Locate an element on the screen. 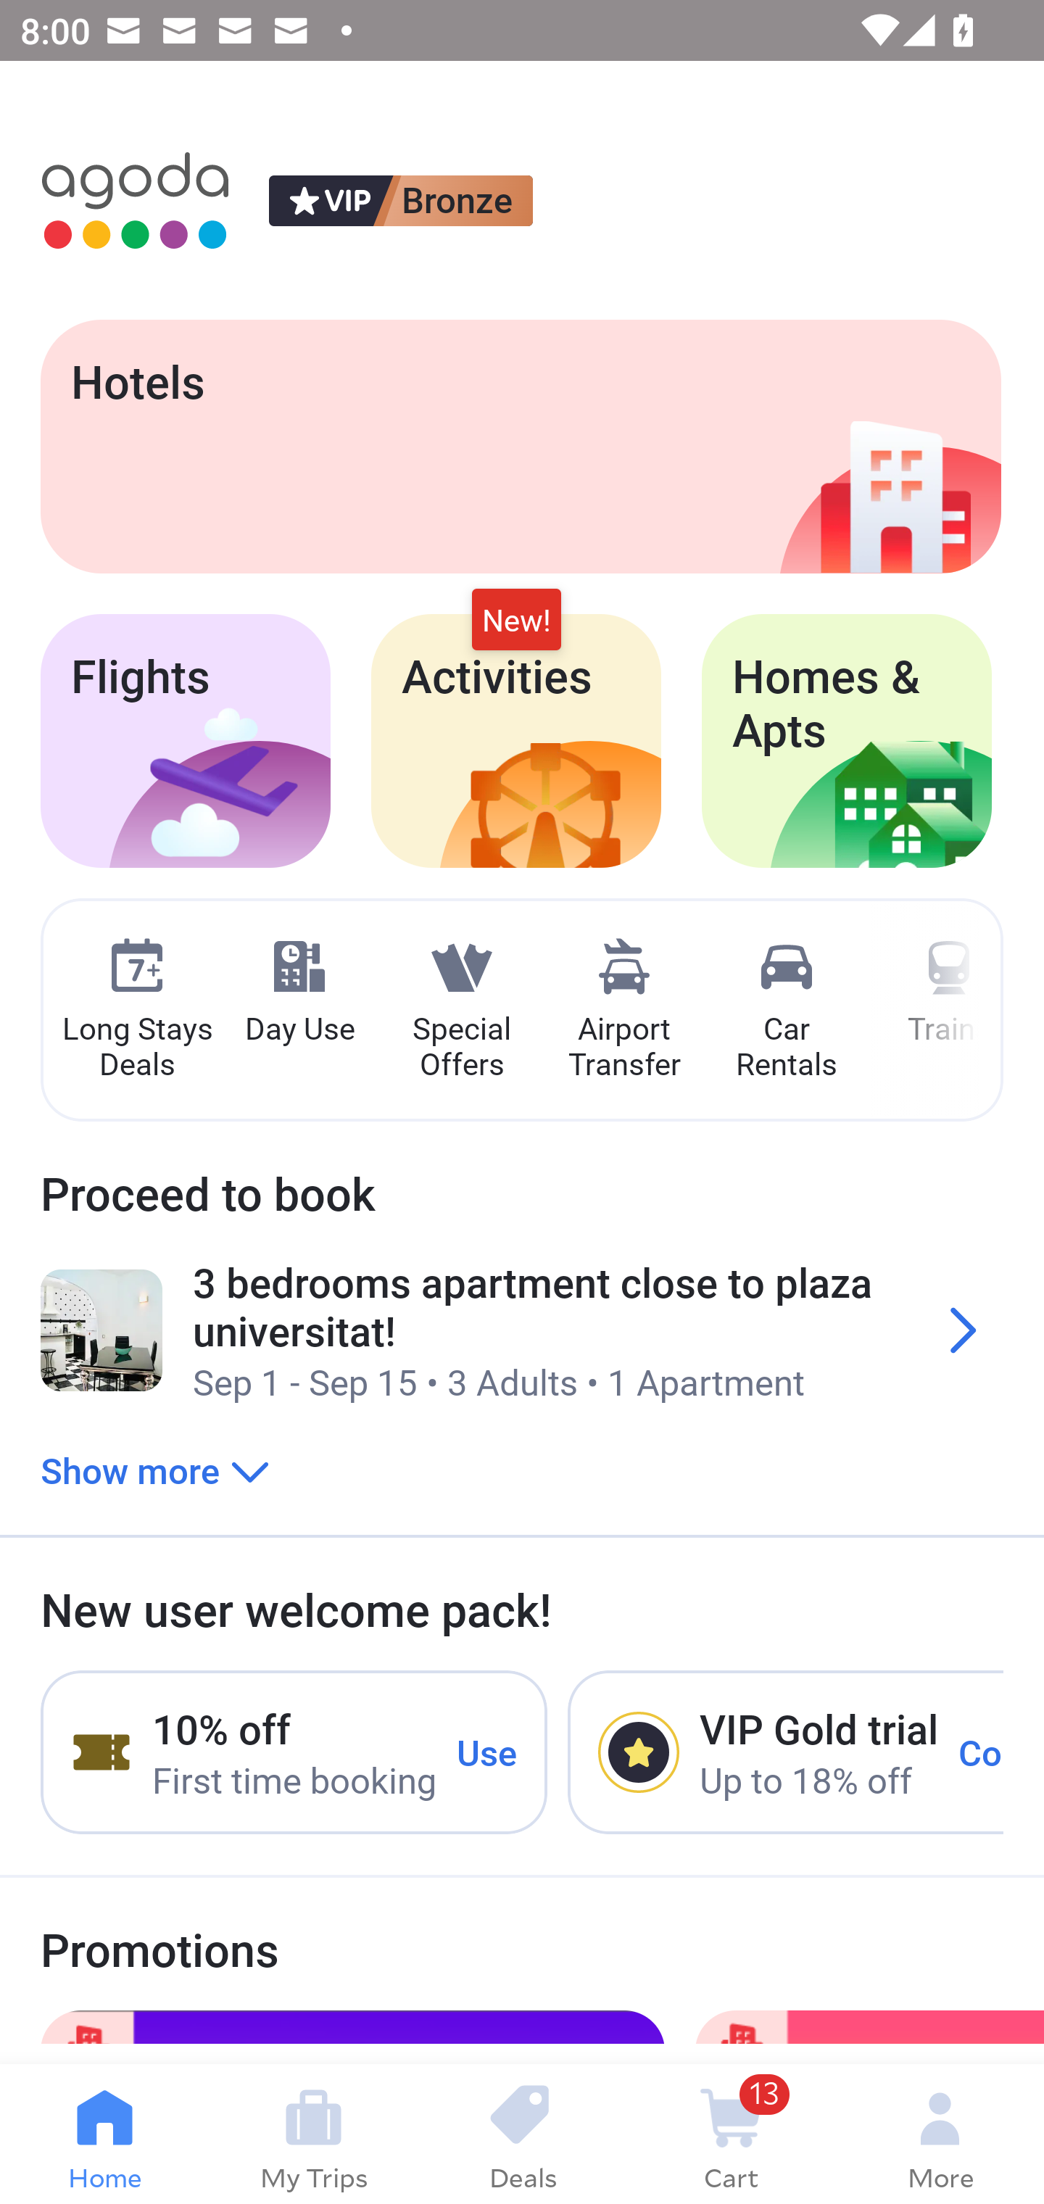 The height and width of the screenshot is (2204, 1044). 13 Cart is located at coordinates (731, 2134).